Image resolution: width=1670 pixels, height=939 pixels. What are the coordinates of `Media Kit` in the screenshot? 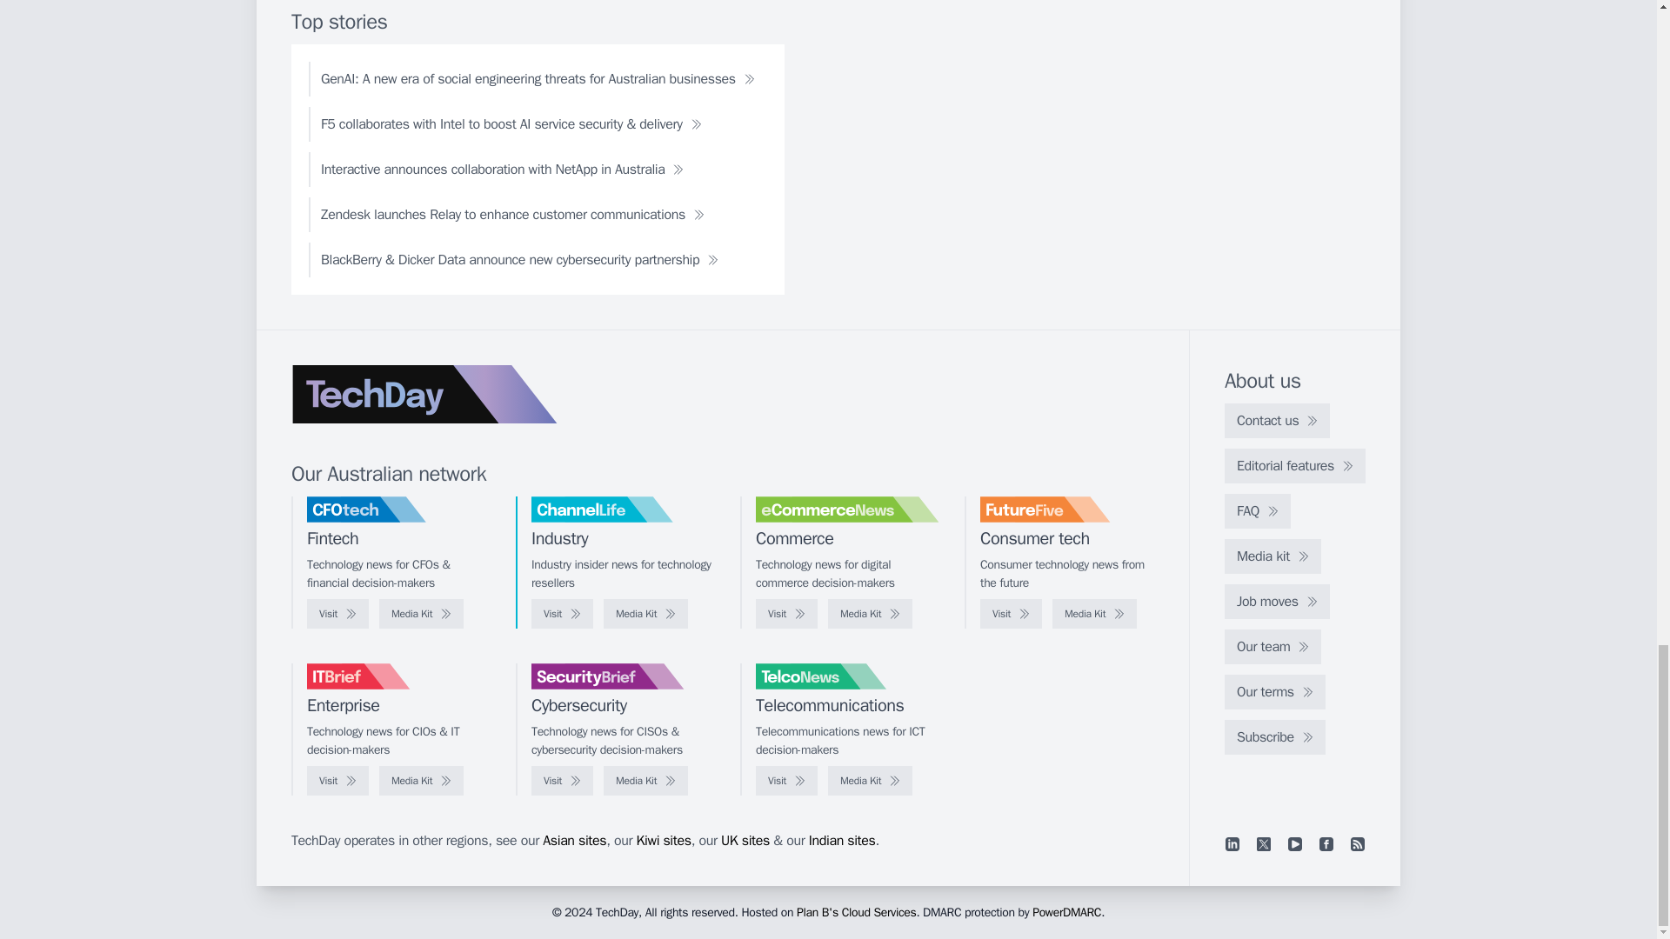 It's located at (1094, 614).